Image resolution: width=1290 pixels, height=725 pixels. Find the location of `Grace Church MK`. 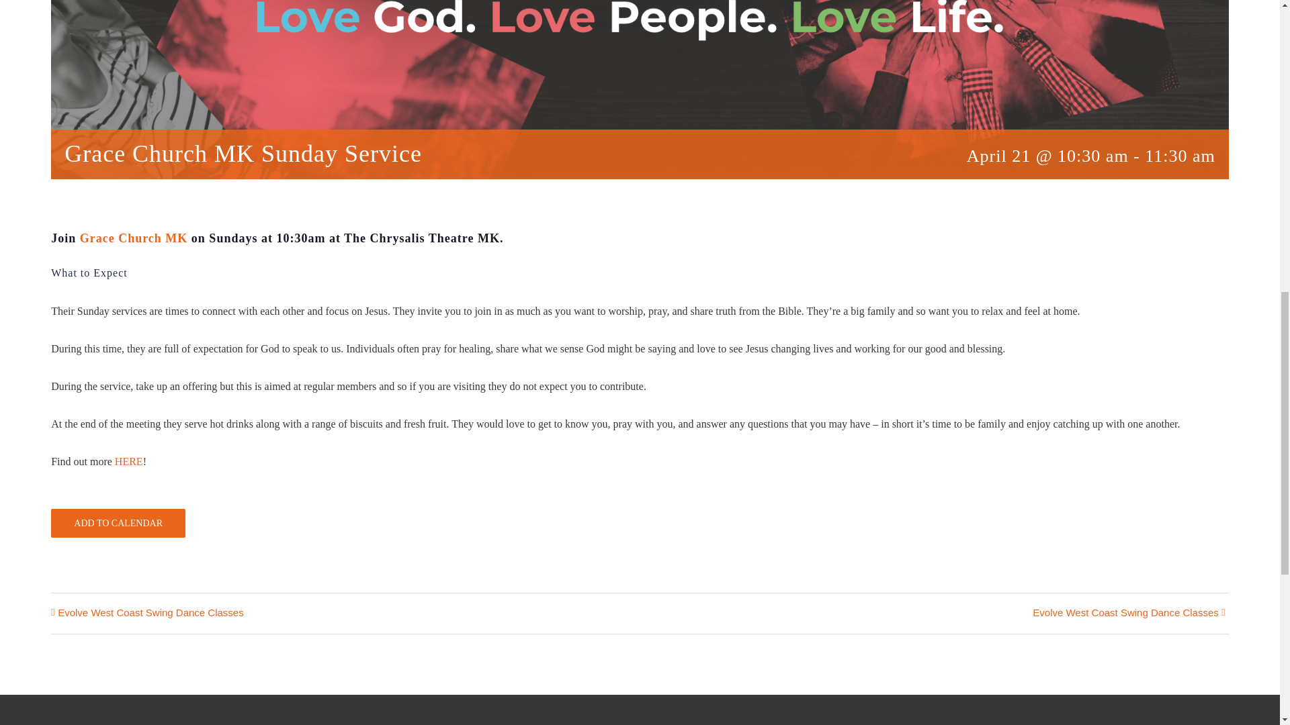

Grace Church MK is located at coordinates (134, 238).